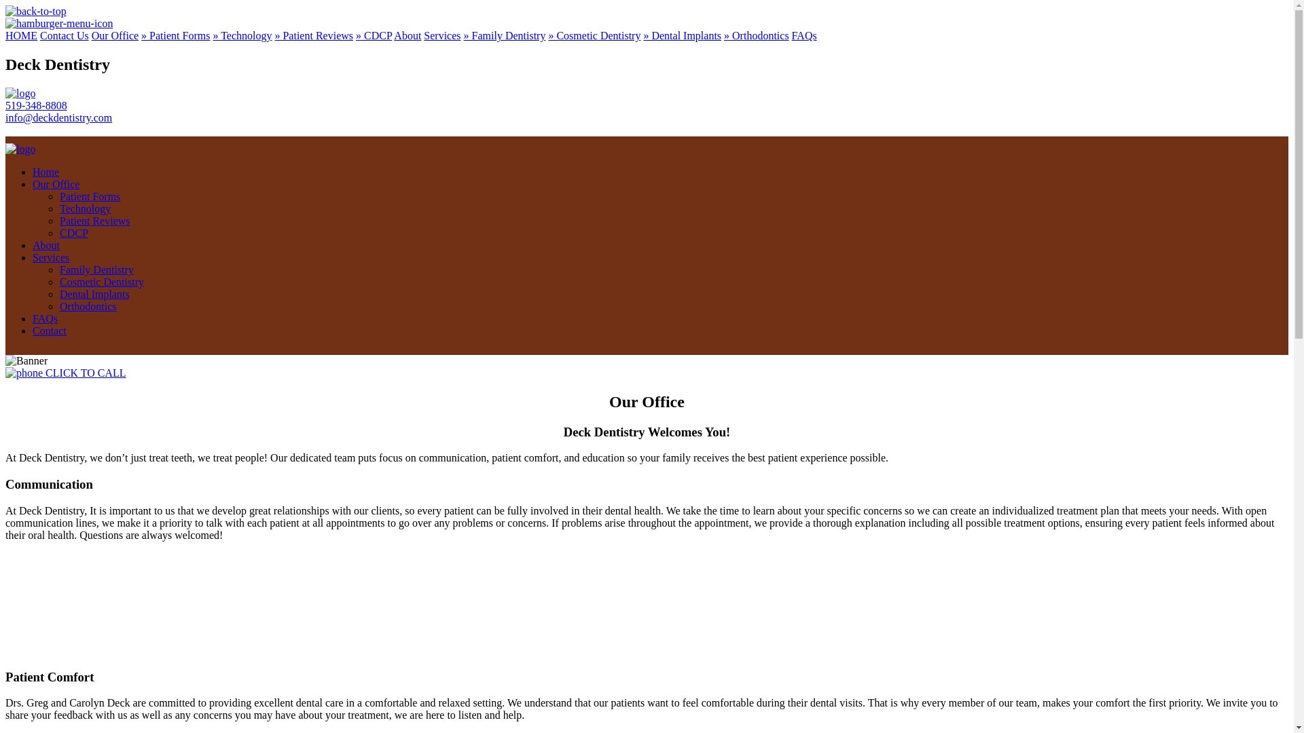 Image resolution: width=1304 pixels, height=733 pixels. Describe the element at coordinates (88, 306) in the screenshot. I see `Orthodontics` at that location.